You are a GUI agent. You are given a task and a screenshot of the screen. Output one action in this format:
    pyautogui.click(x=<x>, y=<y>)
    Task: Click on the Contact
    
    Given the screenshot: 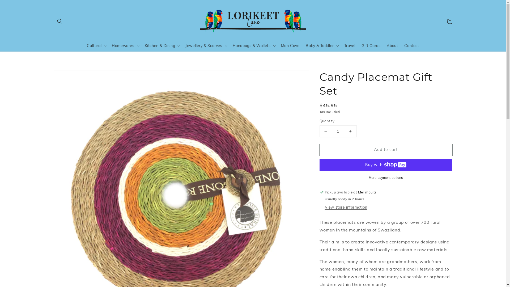 What is the action you would take?
    pyautogui.click(x=412, y=45)
    